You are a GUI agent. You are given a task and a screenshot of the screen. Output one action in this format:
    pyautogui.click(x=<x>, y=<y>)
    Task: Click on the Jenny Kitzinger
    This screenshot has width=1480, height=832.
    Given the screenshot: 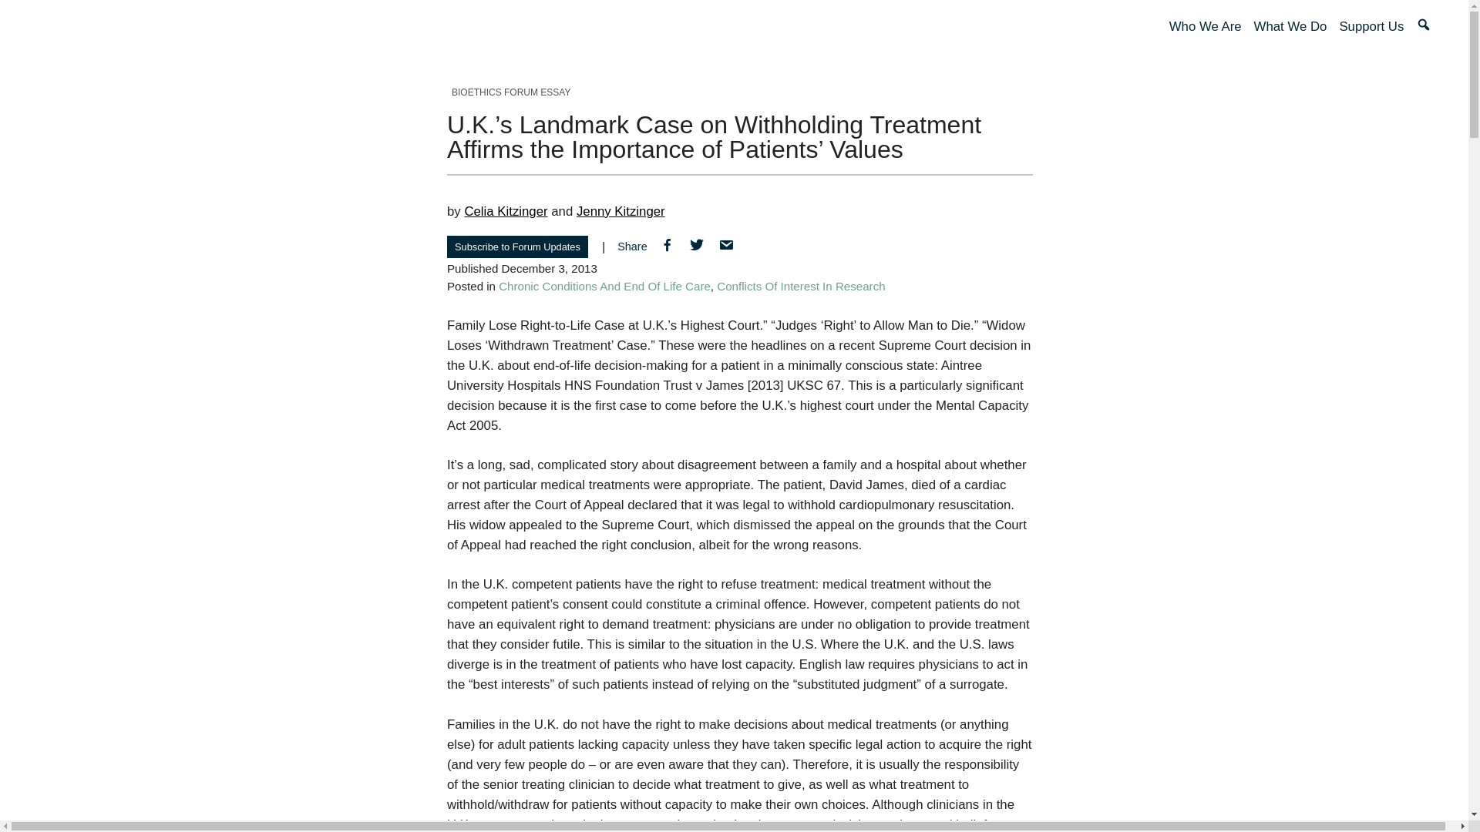 What is the action you would take?
    pyautogui.click(x=621, y=211)
    